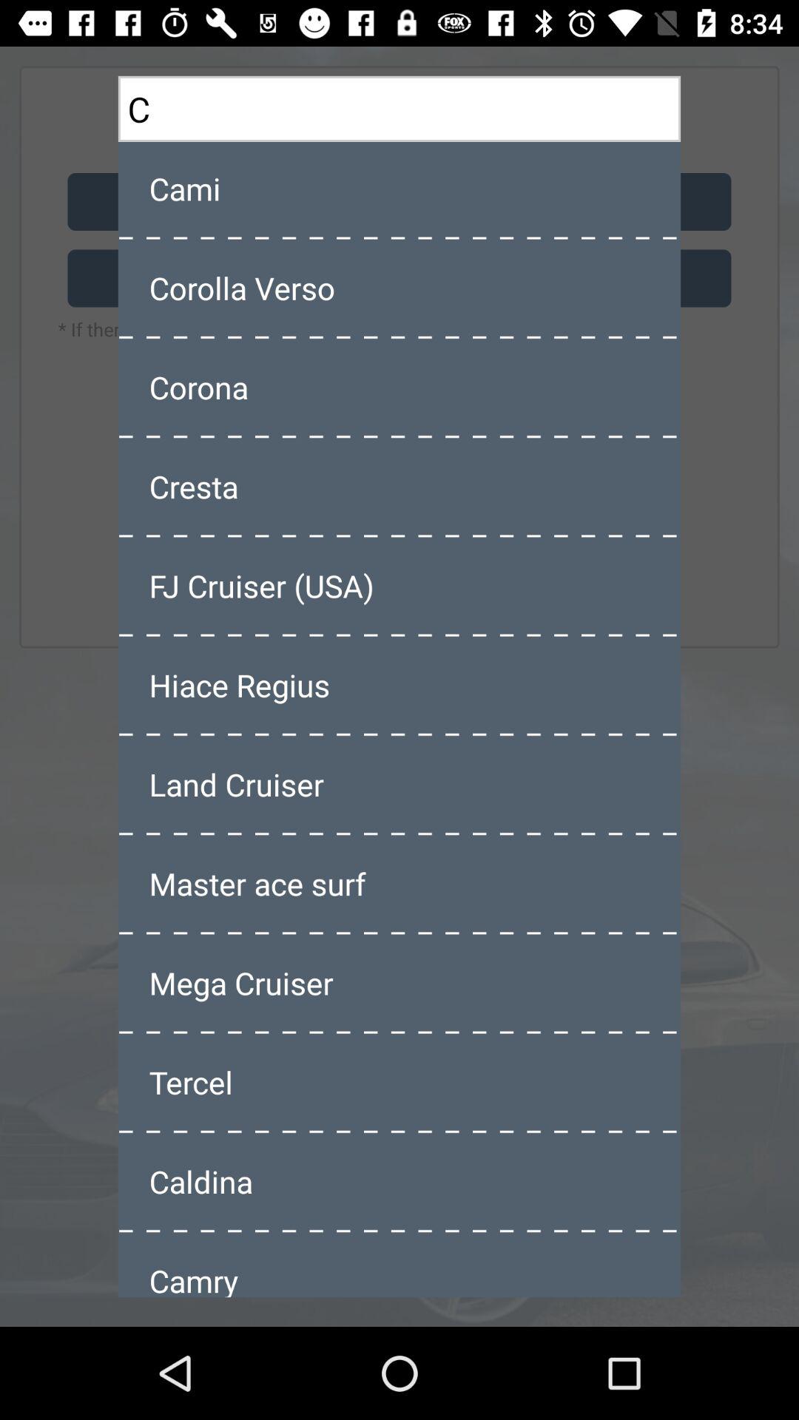 The image size is (799, 1420). What do you see at coordinates (399, 983) in the screenshot?
I see `scroll until mega cruiser icon` at bounding box center [399, 983].